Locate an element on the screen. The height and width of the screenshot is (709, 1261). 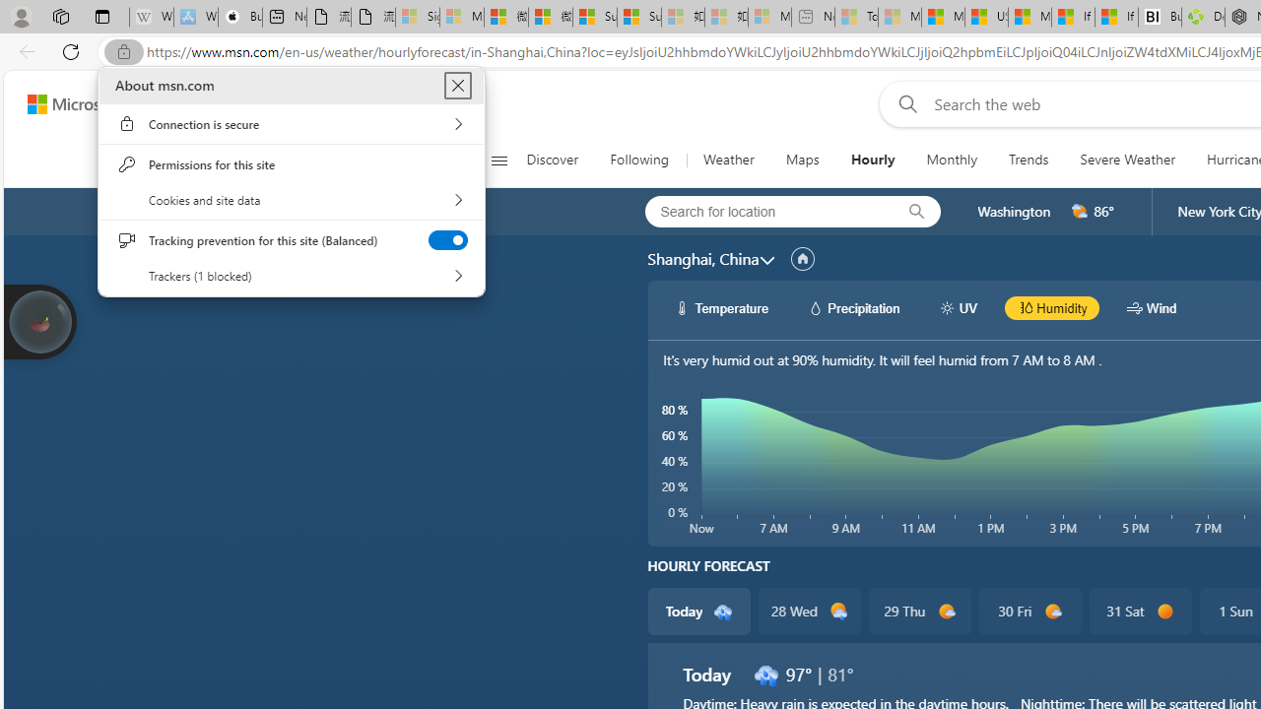
hourlyChart/temperatureWhite Temperature is located at coordinates (722, 307).